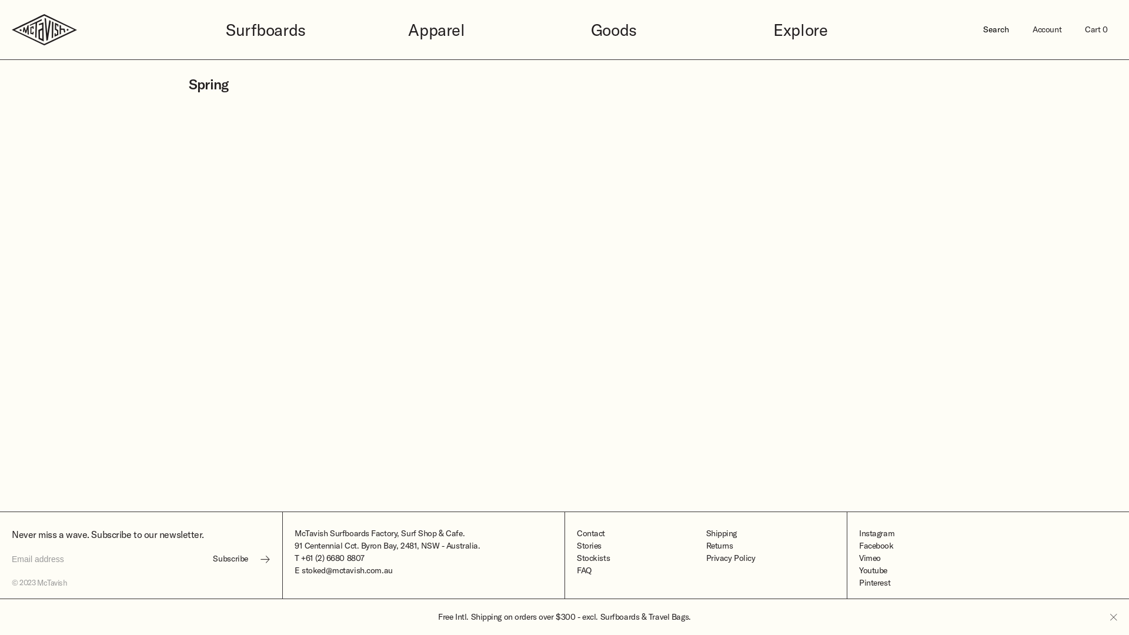 The height and width of the screenshot is (635, 1129). I want to click on Vimeo, so click(988, 559).